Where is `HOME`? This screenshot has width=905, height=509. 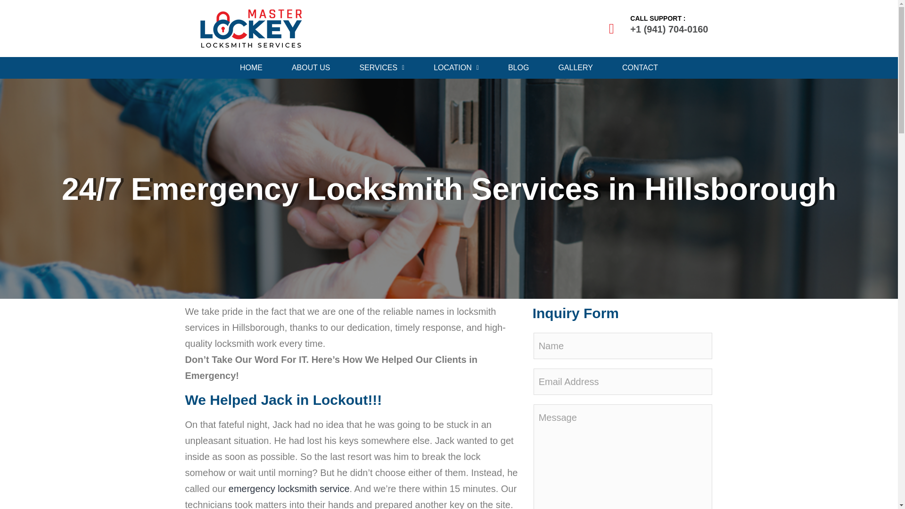 HOME is located at coordinates (251, 68).